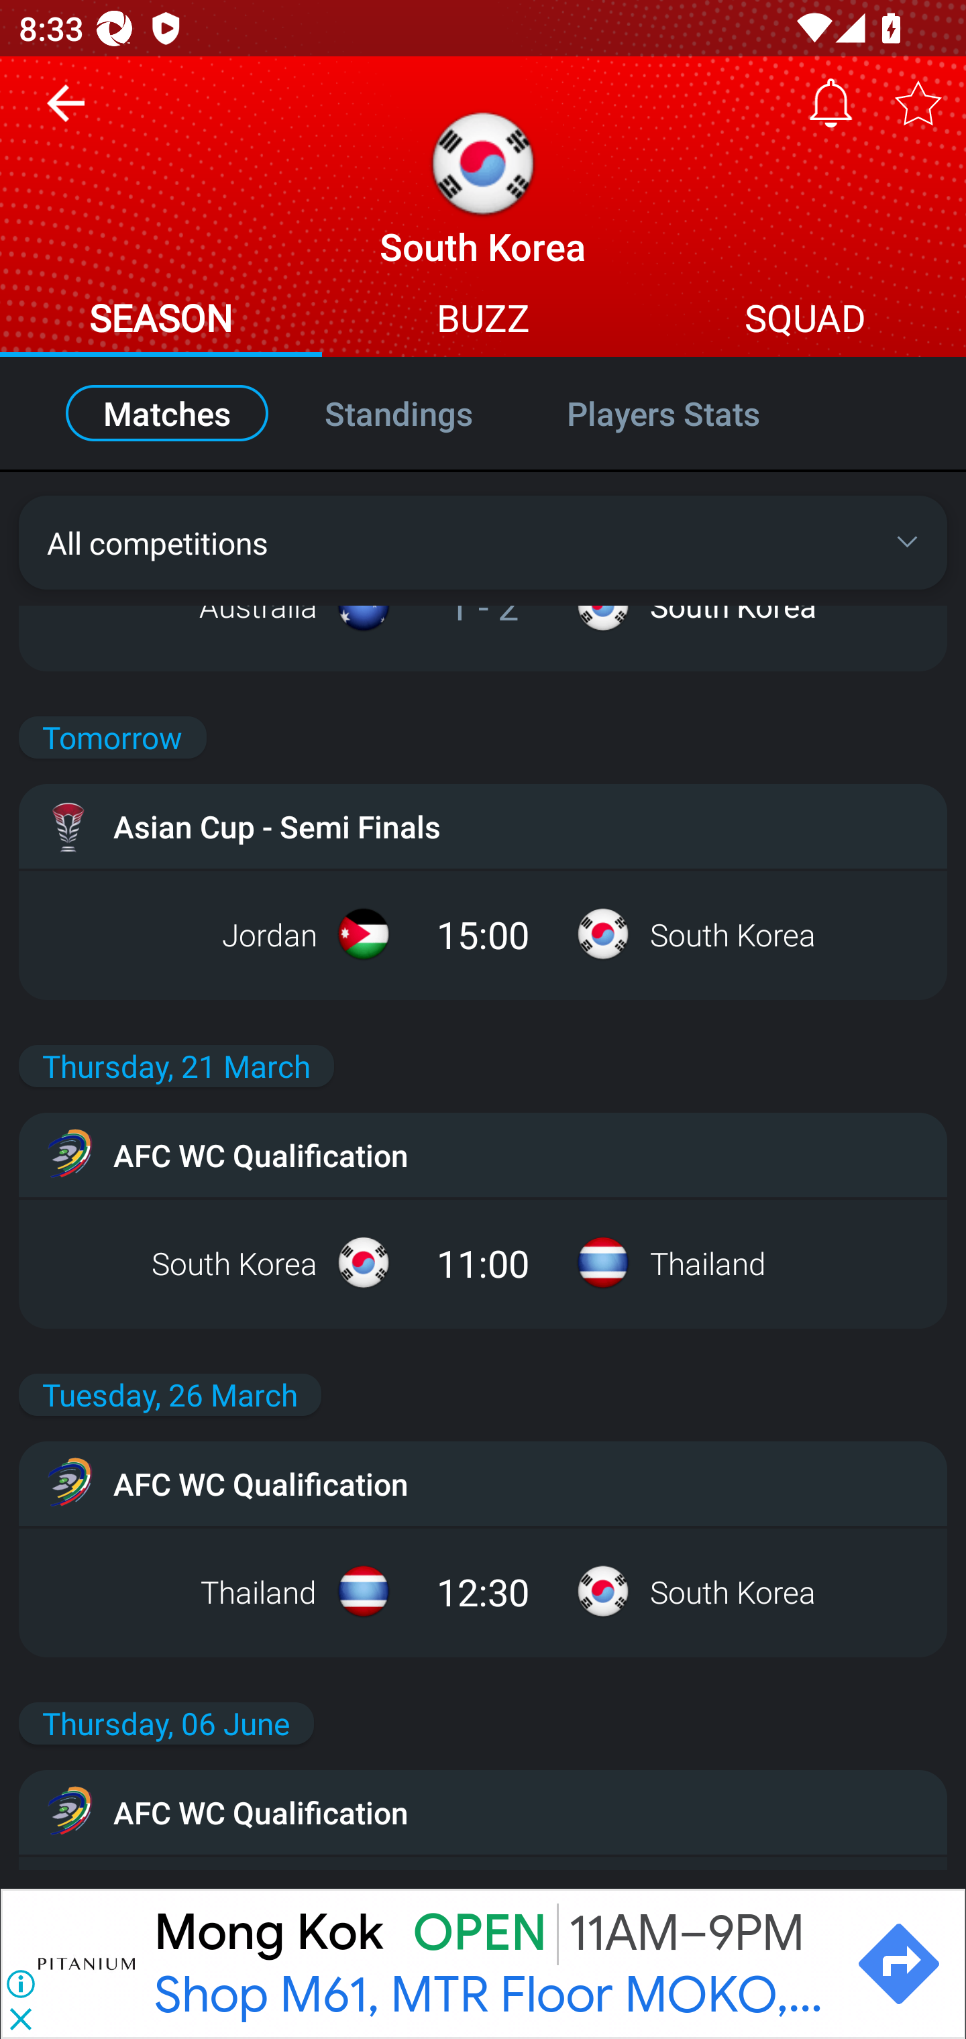 This screenshot has height=2039, width=966. Describe the element at coordinates (398, 413) in the screenshot. I see `Standings` at that location.